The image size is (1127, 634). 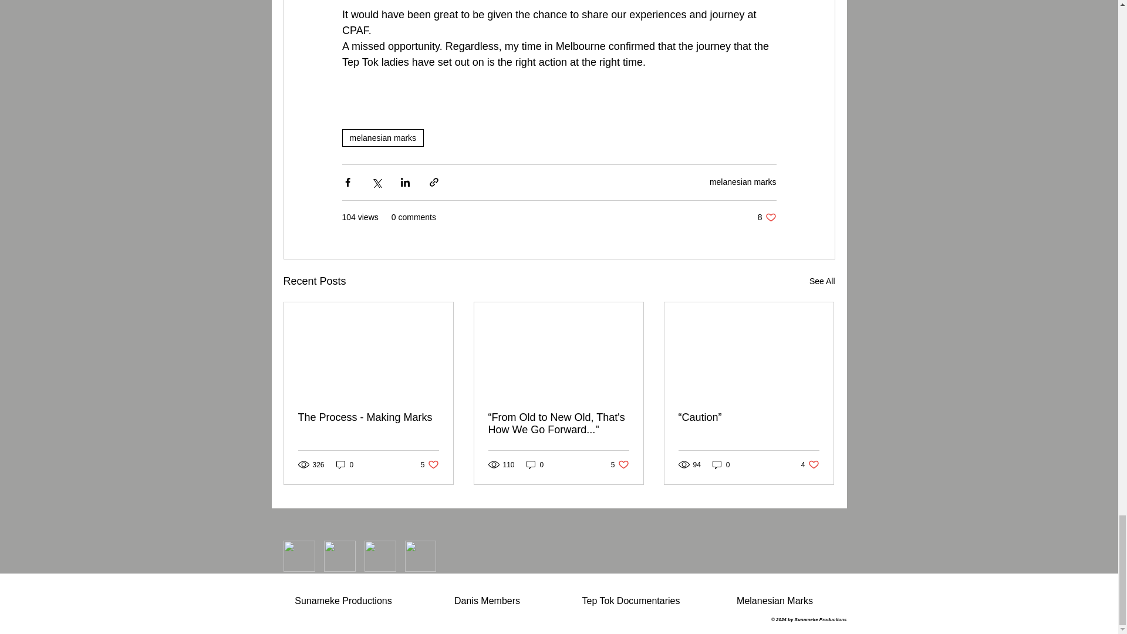 I want to click on The Process - Making Marks, so click(x=382, y=137).